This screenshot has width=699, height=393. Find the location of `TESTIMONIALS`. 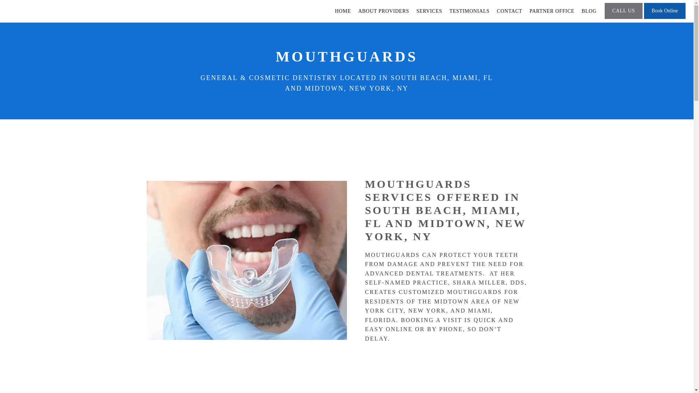

TESTIMONIALS is located at coordinates (469, 11).